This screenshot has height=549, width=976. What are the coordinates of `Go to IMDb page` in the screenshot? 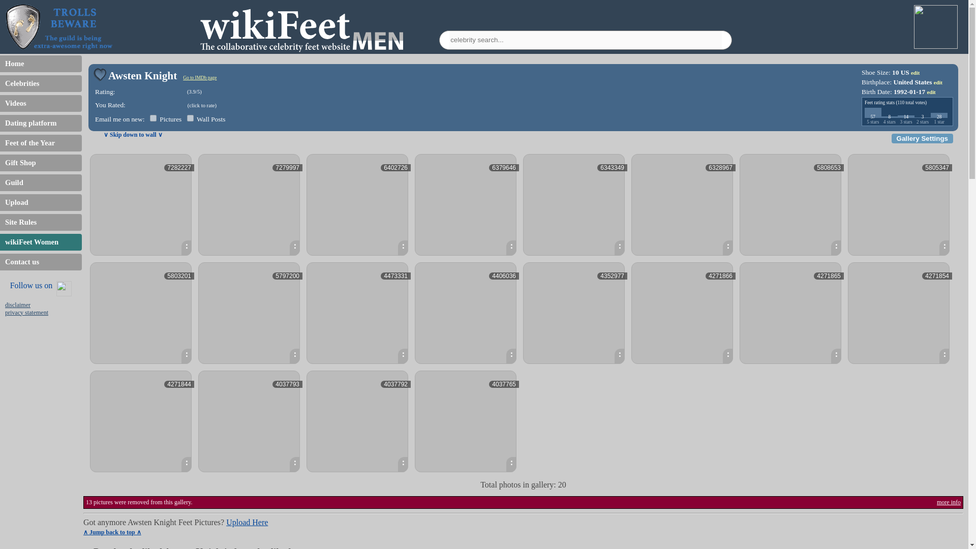 It's located at (200, 77).